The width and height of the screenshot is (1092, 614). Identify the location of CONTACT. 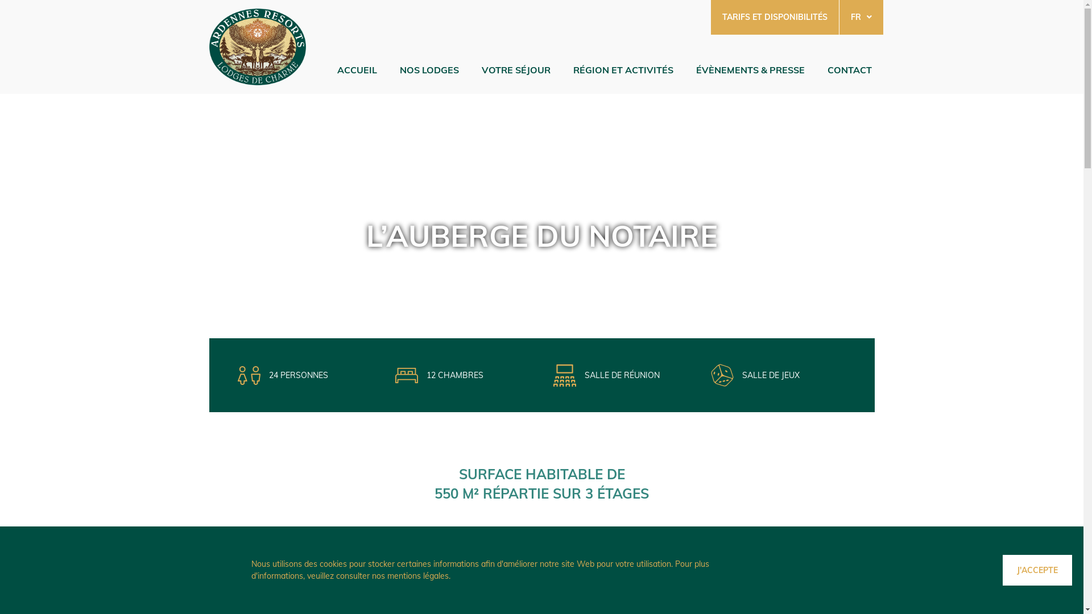
(849, 67).